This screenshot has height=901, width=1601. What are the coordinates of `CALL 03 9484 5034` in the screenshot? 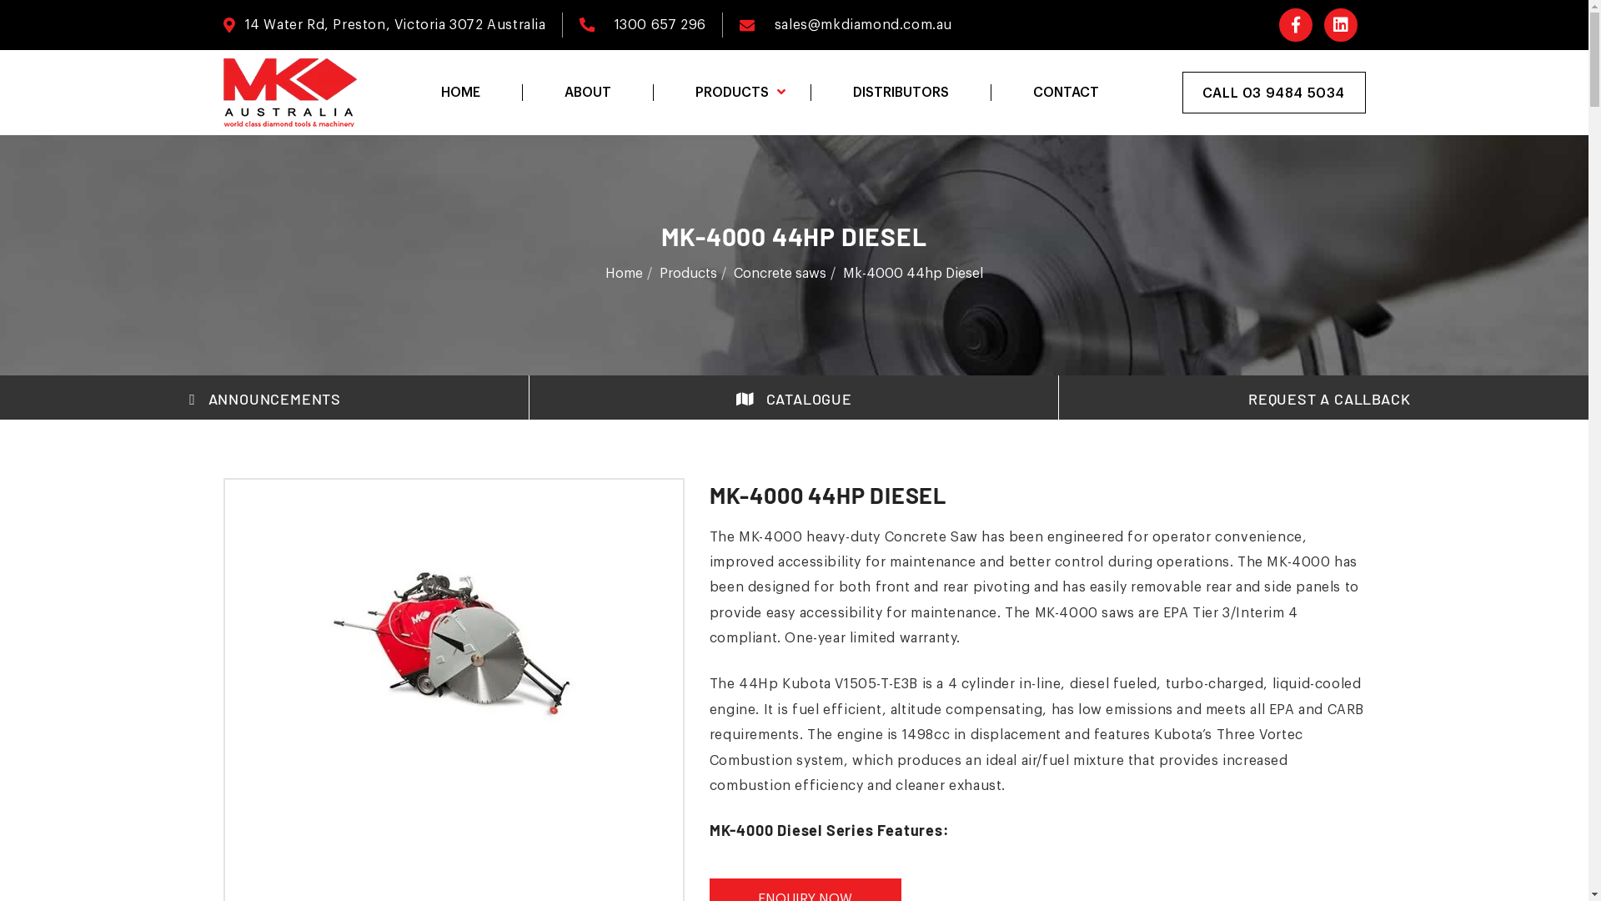 It's located at (1274, 93).